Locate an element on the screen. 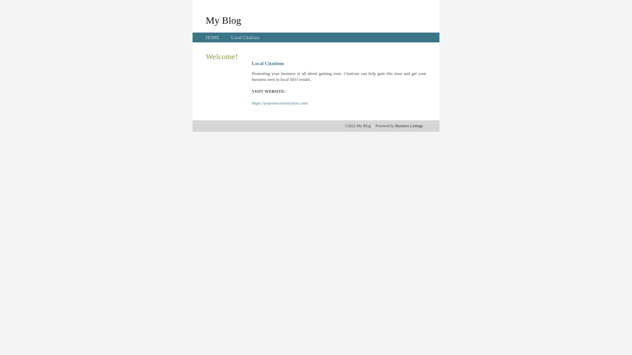 Image resolution: width=632 pixels, height=355 pixels. My Blog is located at coordinates (224, 20).